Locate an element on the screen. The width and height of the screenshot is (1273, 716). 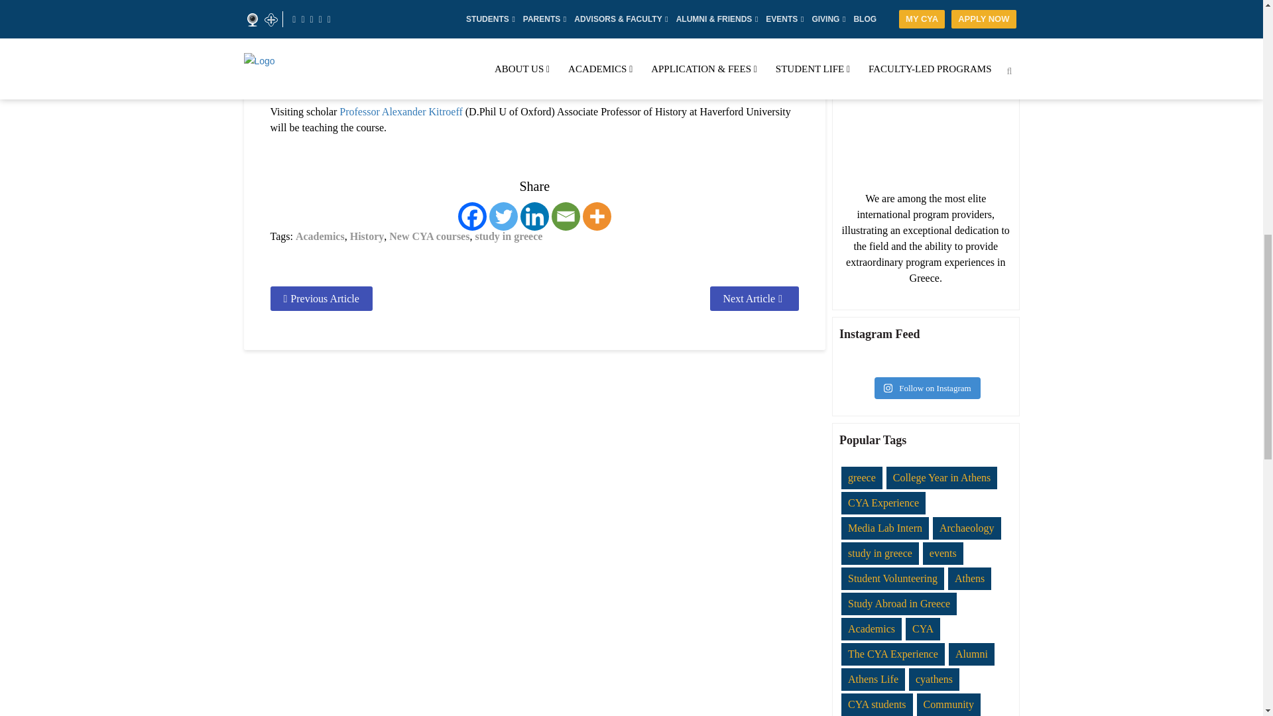
64 topics is located at coordinates (885, 528).